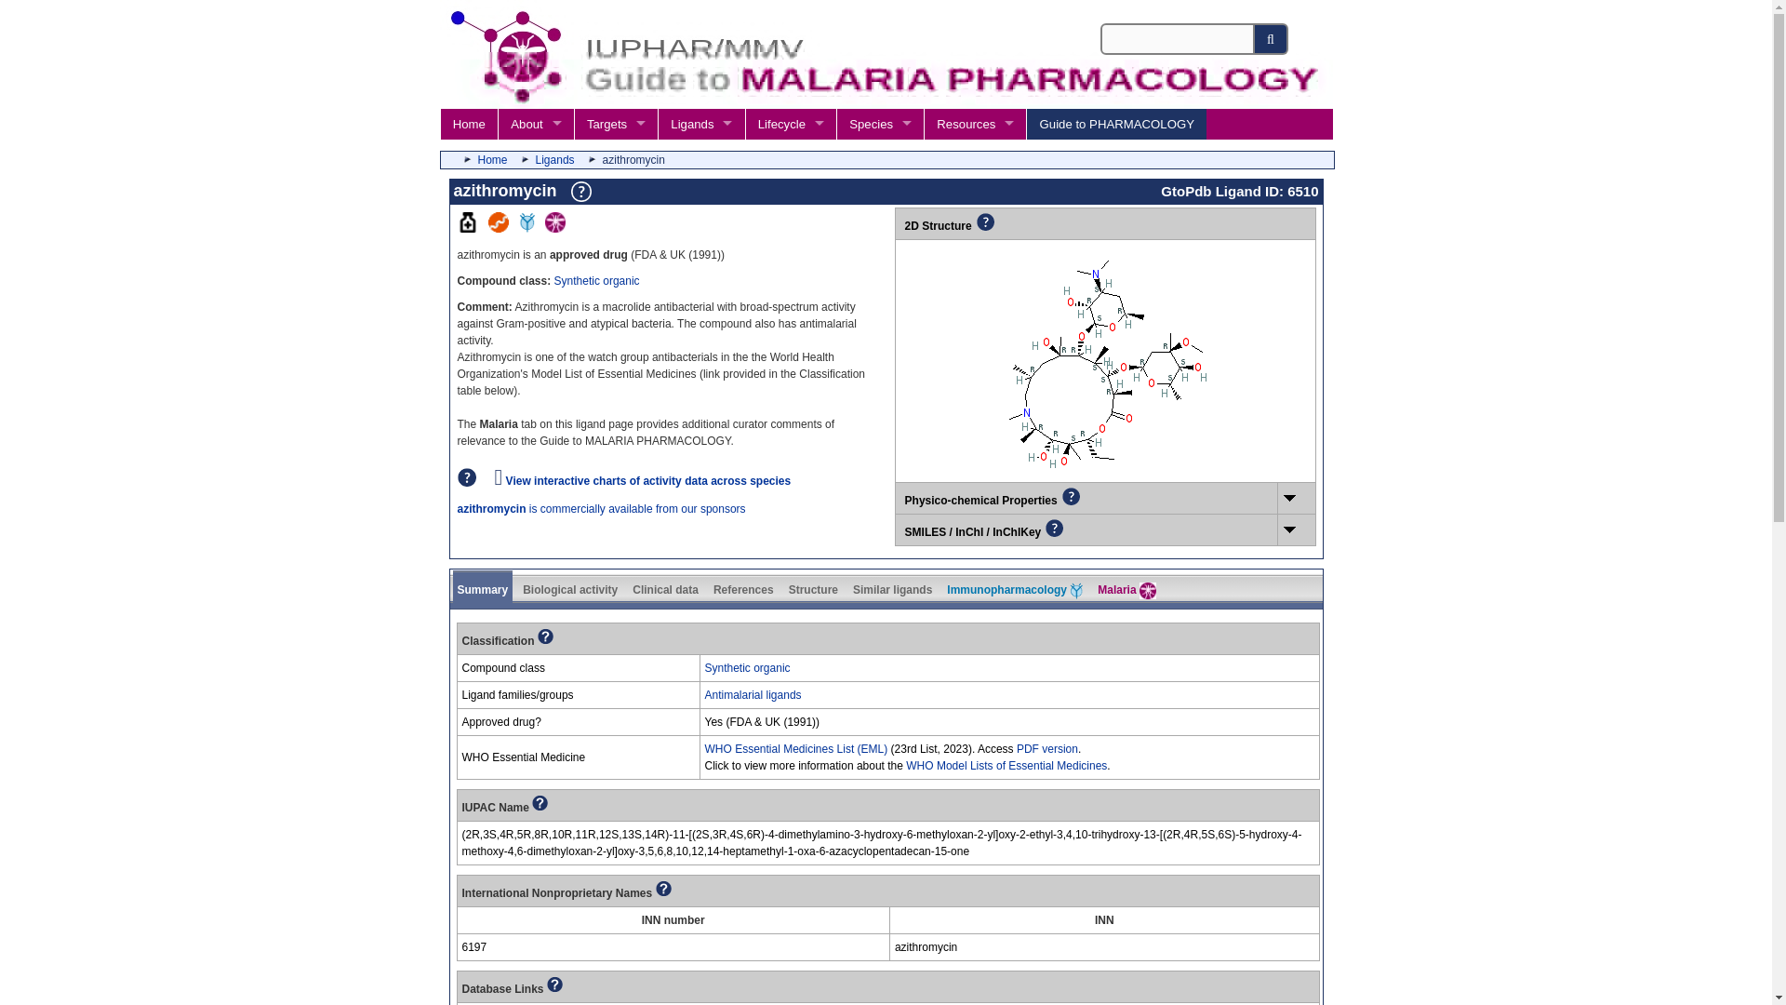  Describe the element at coordinates (501, 228) in the screenshot. I see `Ligand has a PDB structure` at that location.